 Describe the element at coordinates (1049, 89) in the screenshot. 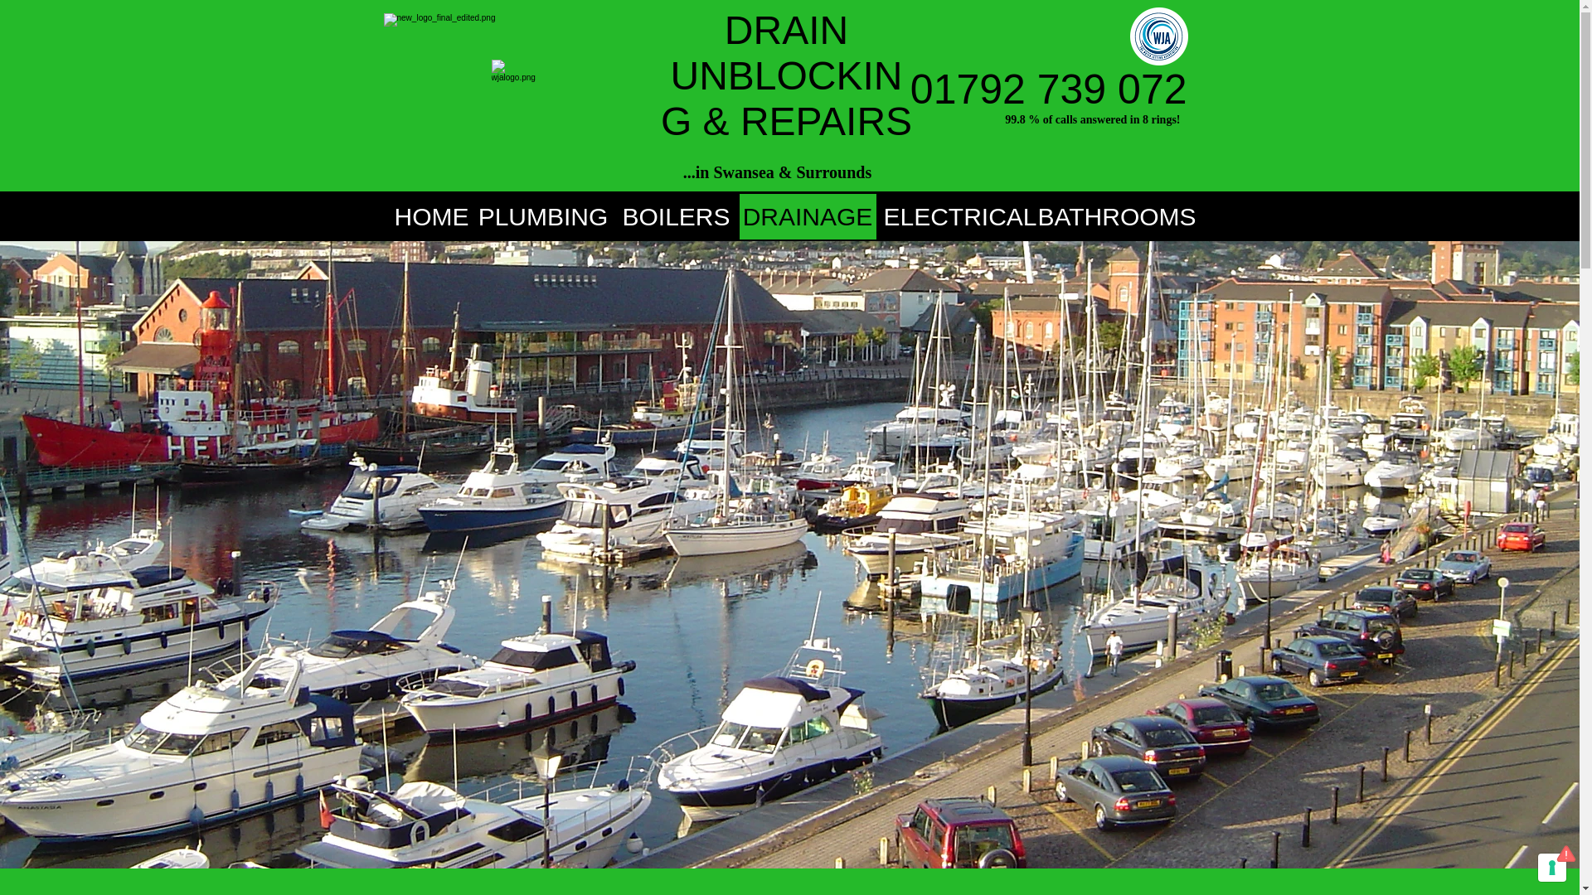

I see `01792 739 072` at that location.